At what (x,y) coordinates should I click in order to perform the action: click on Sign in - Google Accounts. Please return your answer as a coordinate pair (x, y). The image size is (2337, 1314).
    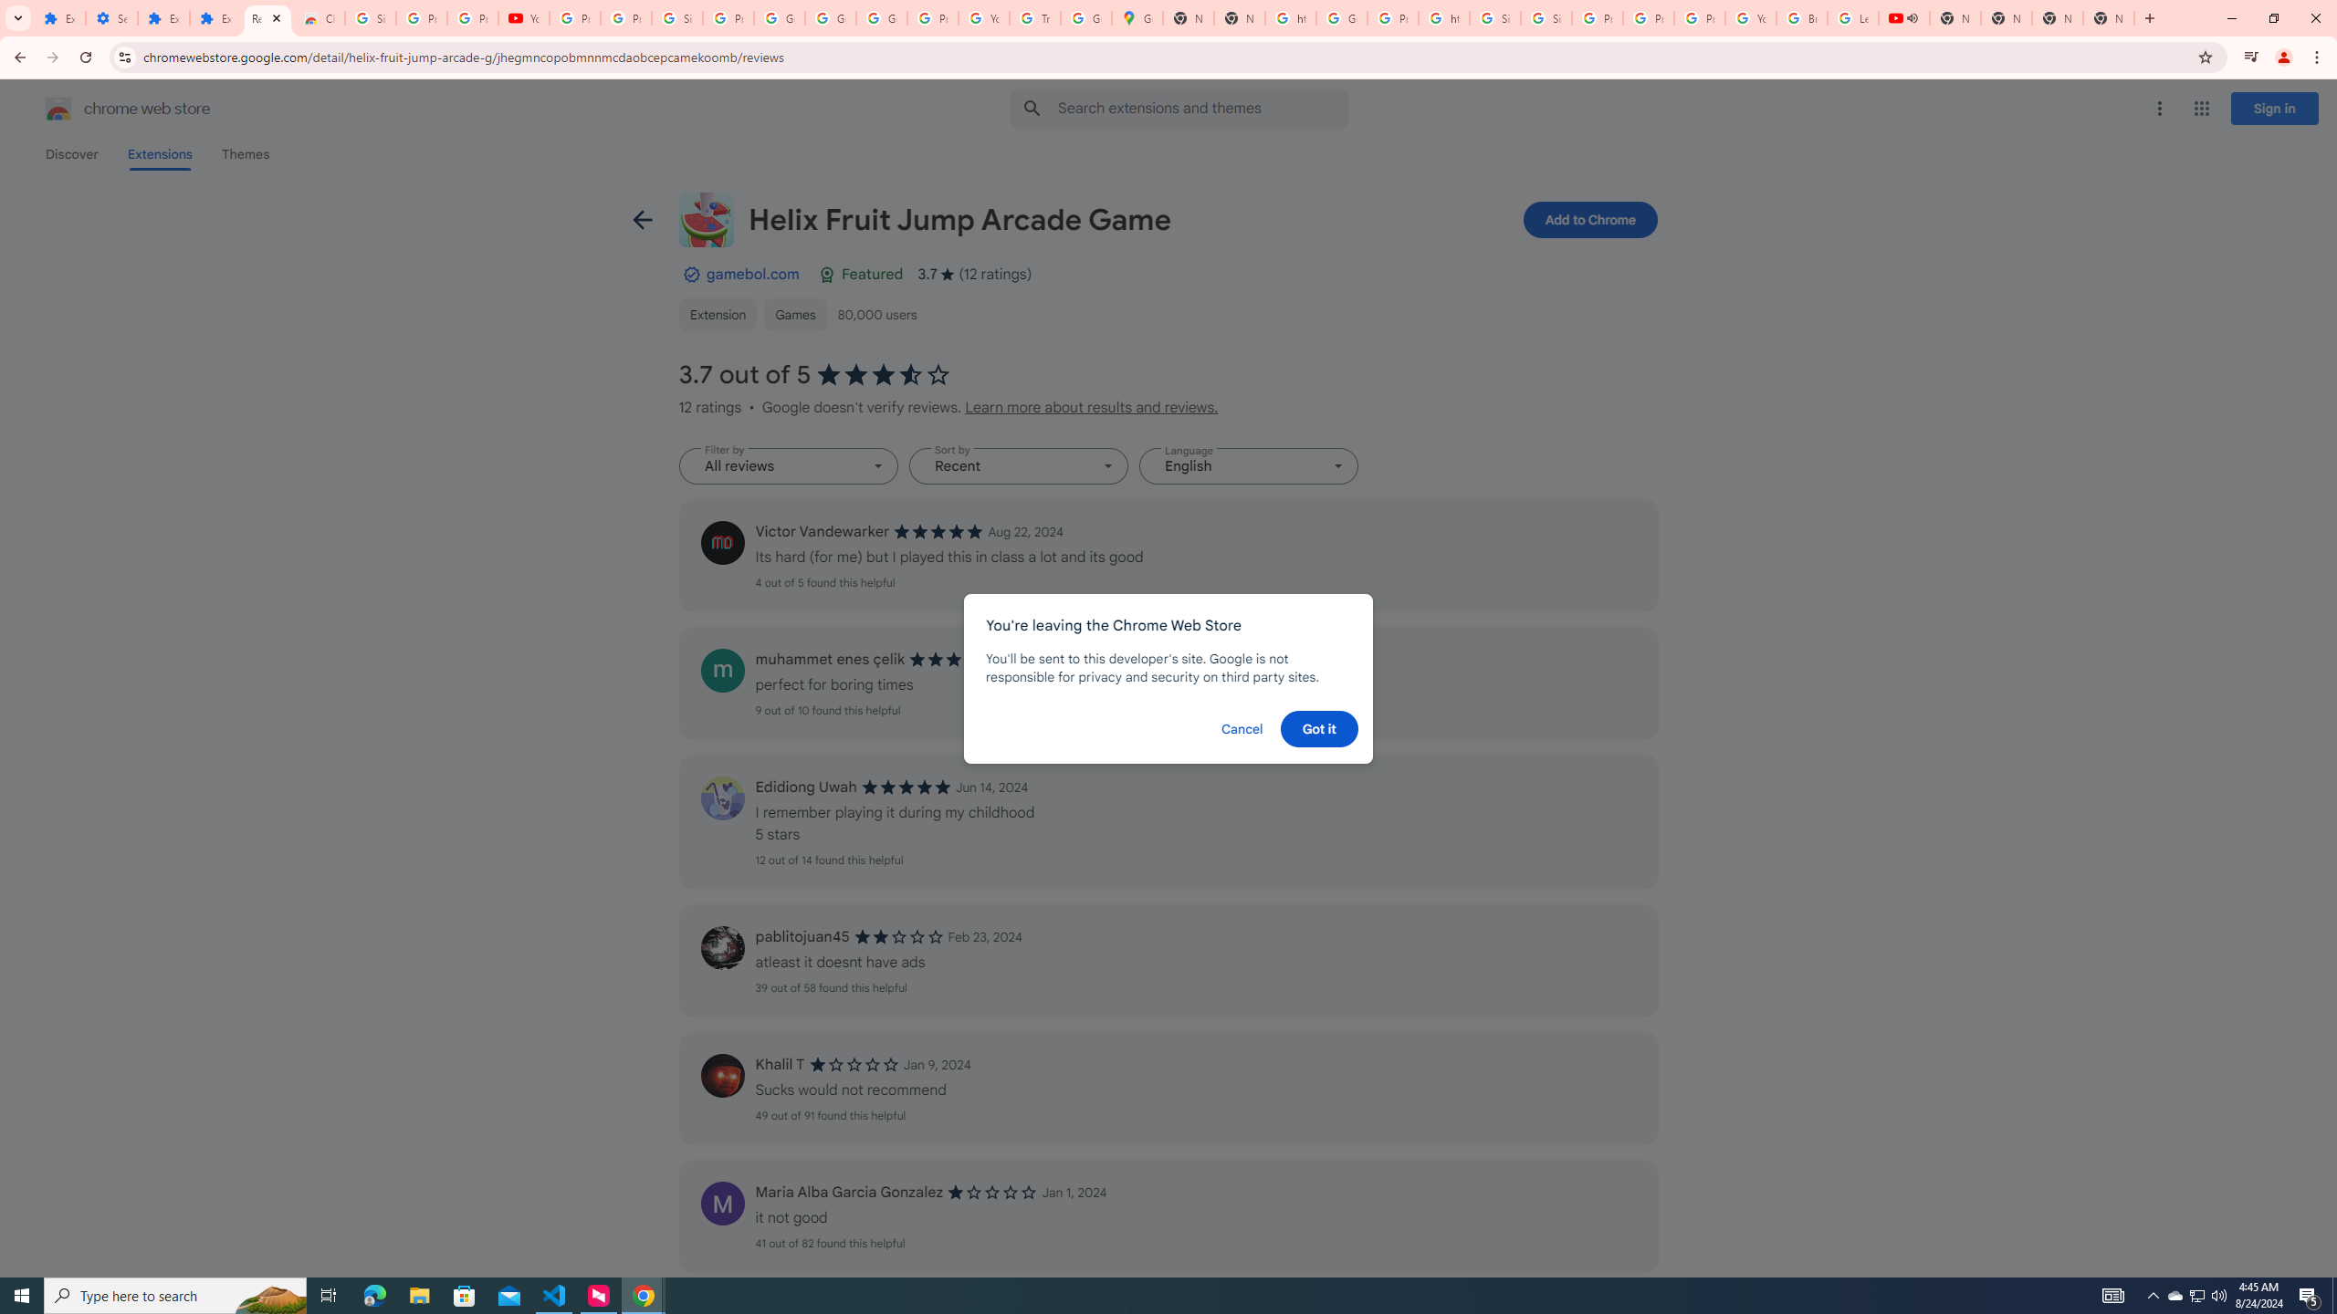
    Looking at the image, I should click on (1546, 18).